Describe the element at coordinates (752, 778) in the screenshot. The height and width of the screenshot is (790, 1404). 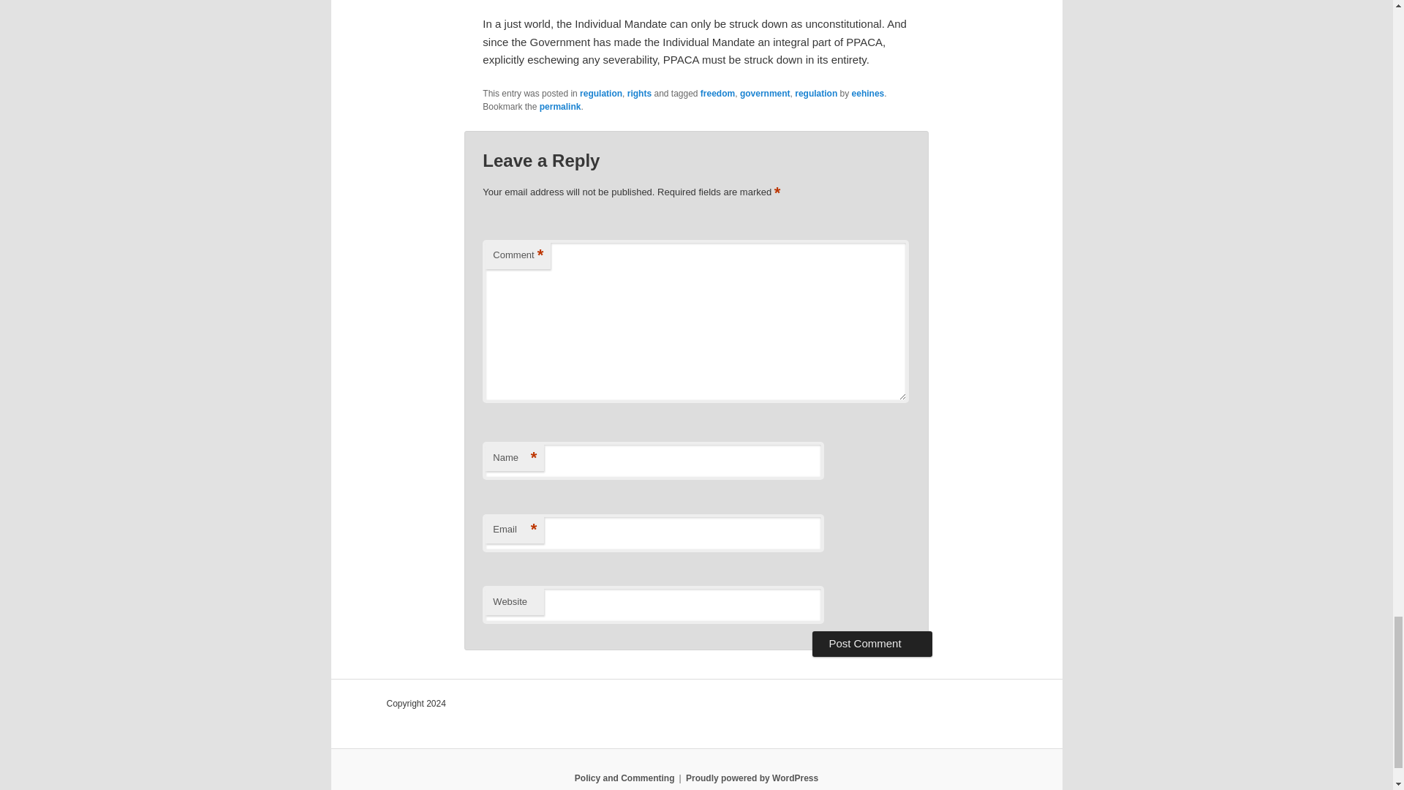
I see `Proudly powered by WordPress` at that location.